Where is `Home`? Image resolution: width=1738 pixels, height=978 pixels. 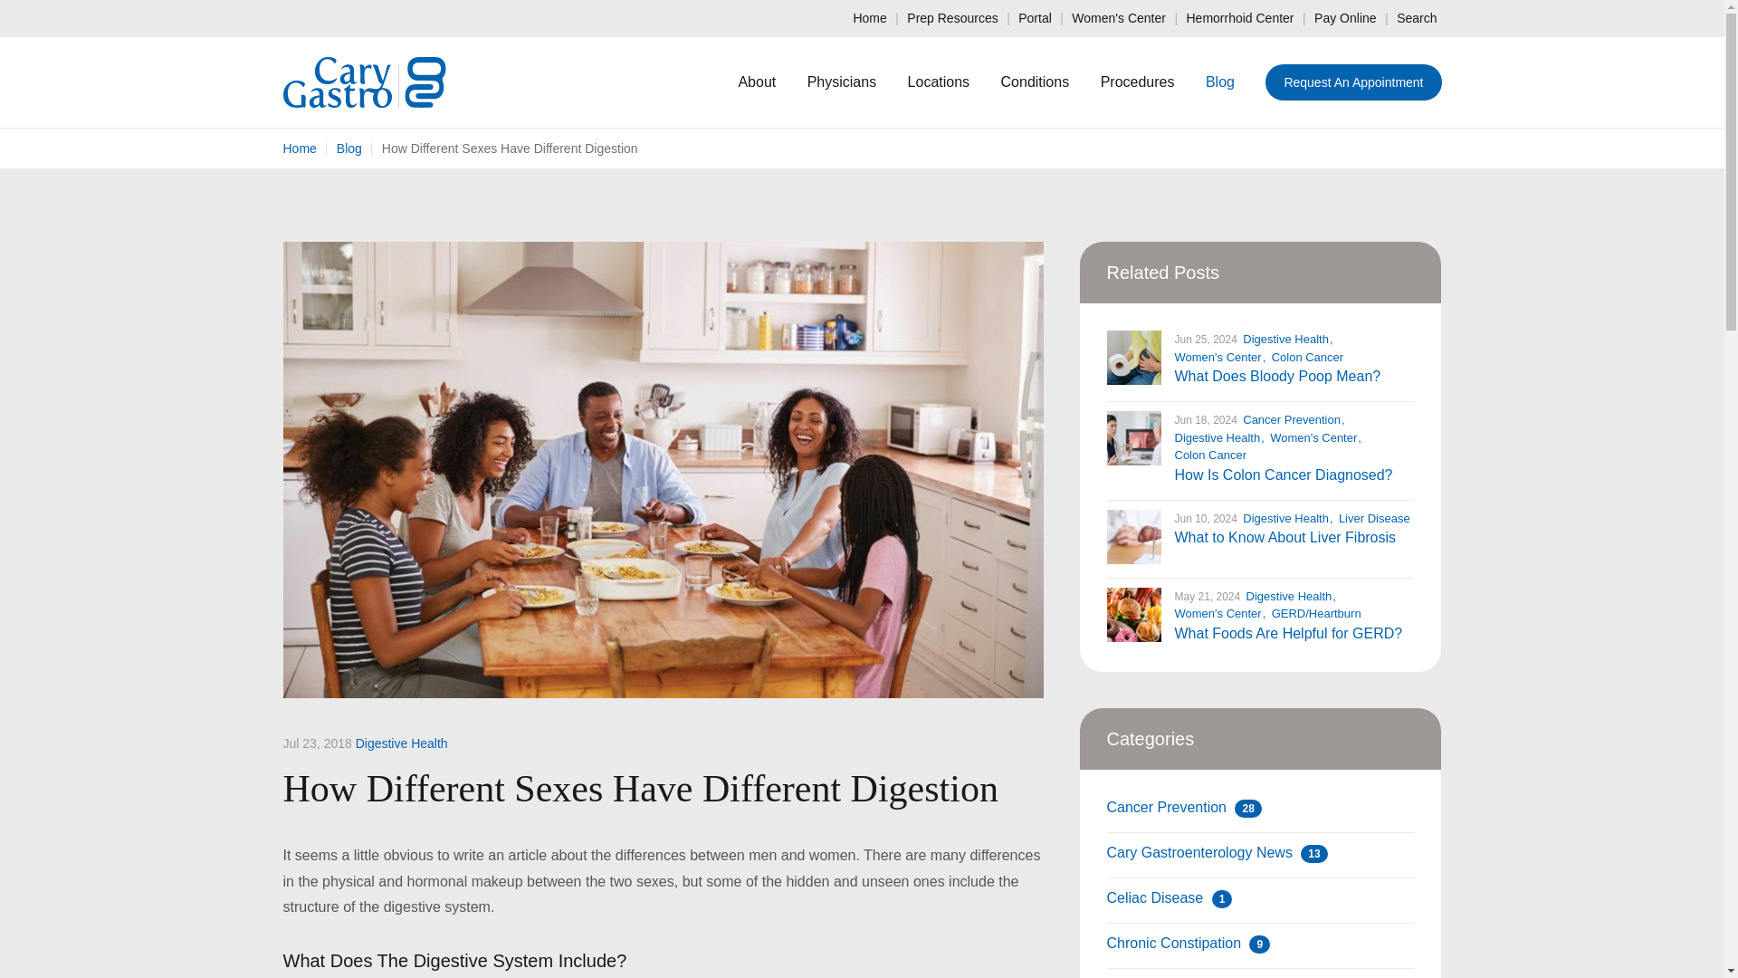 Home is located at coordinates (869, 18).